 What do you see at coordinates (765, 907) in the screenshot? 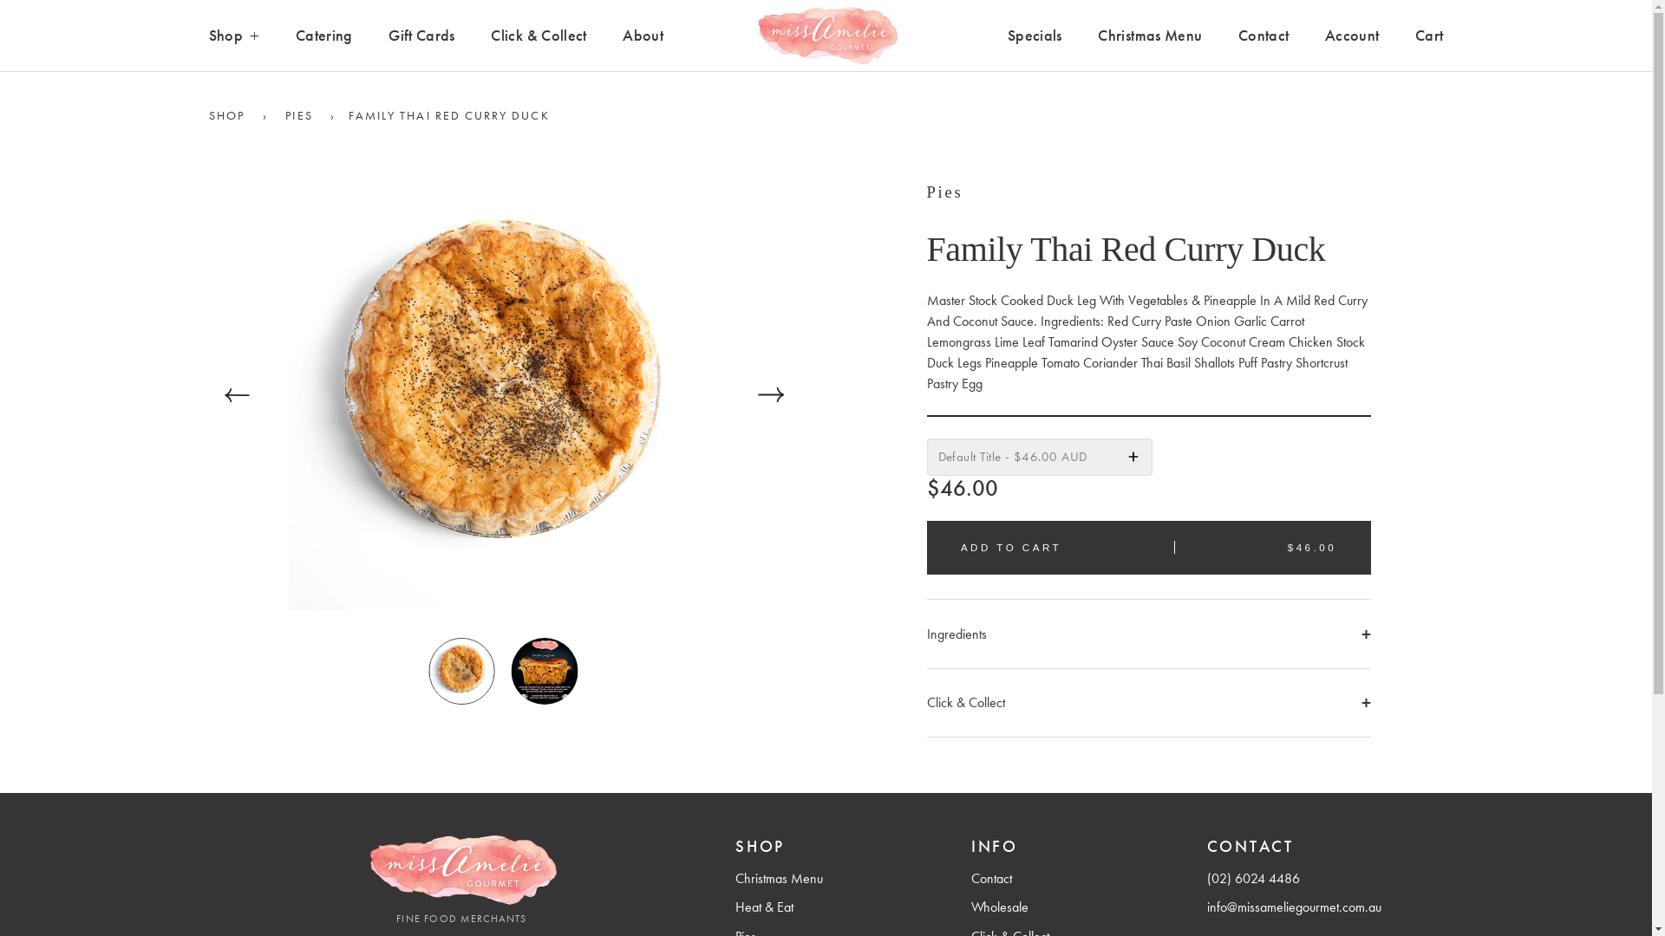
I see `Heat & Eat` at bounding box center [765, 907].